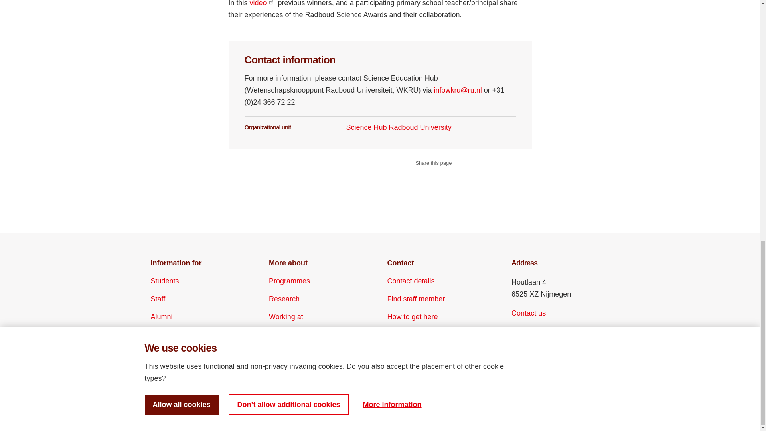  What do you see at coordinates (413, 316) in the screenshot?
I see `Information about our campus and how to get here` at bounding box center [413, 316].